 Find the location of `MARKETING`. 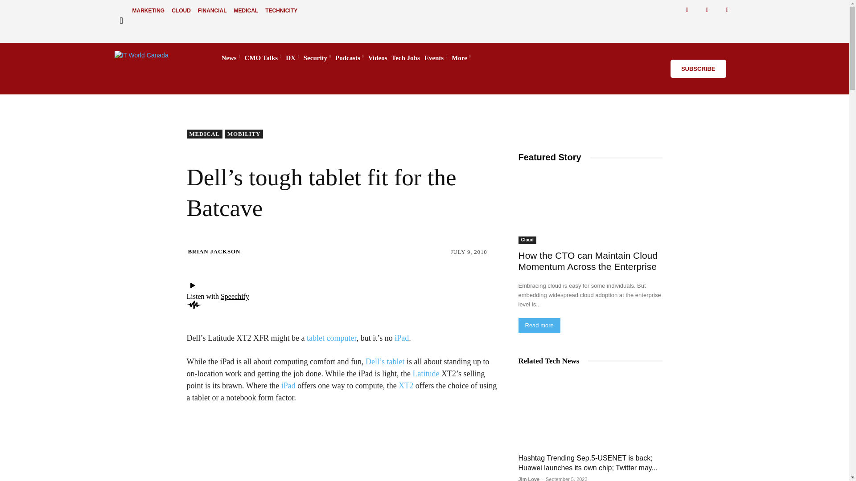

MARKETING is located at coordinates (148, 11).